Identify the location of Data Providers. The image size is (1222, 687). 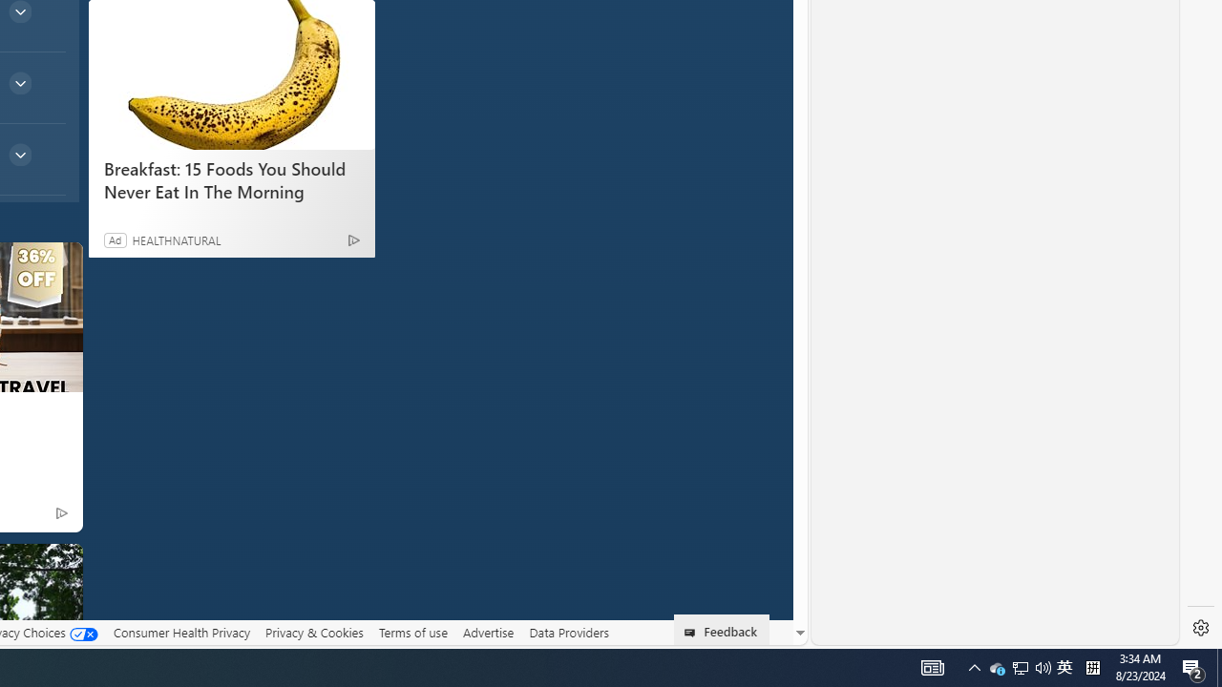
(569, 633).